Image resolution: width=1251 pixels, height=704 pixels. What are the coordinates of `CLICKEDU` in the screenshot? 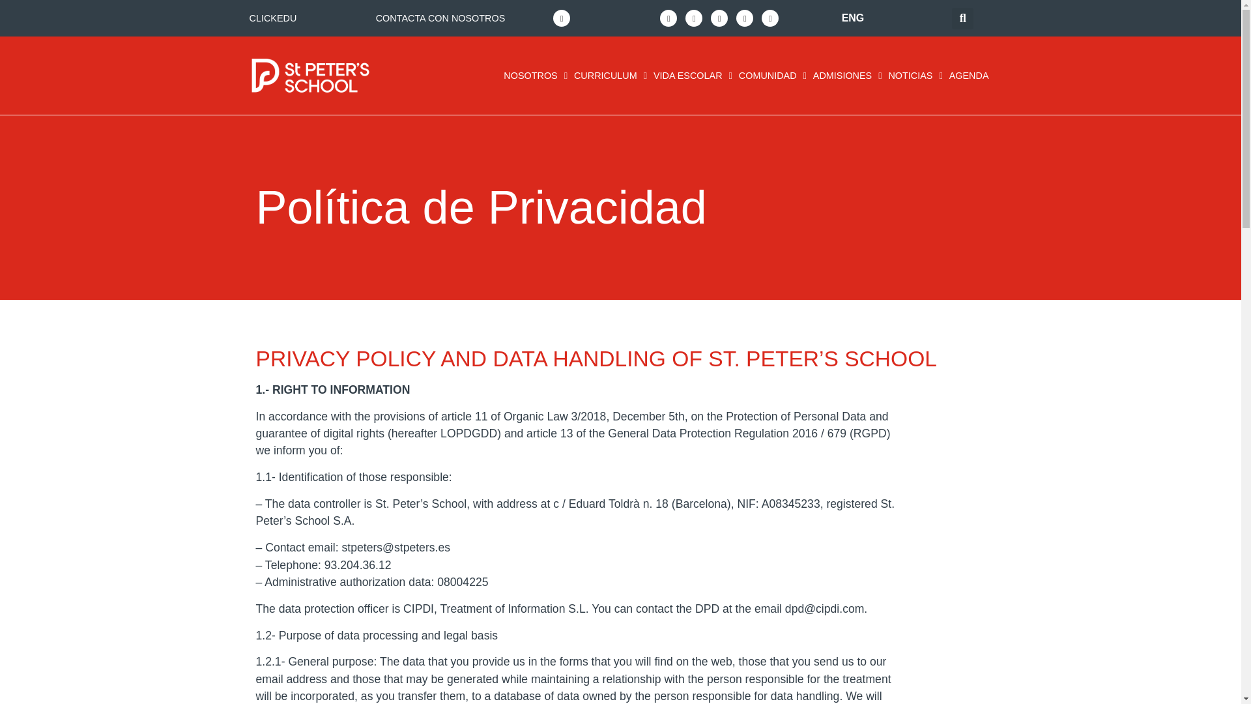 It's located at (272, 18).